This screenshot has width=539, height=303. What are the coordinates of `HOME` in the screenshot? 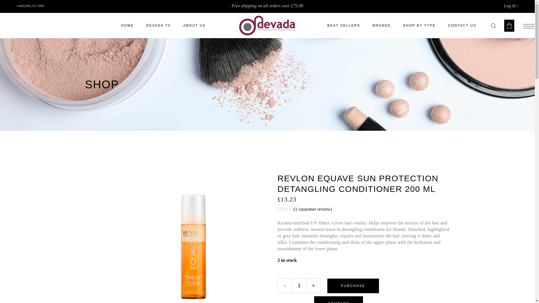 It's located at (127, 26).